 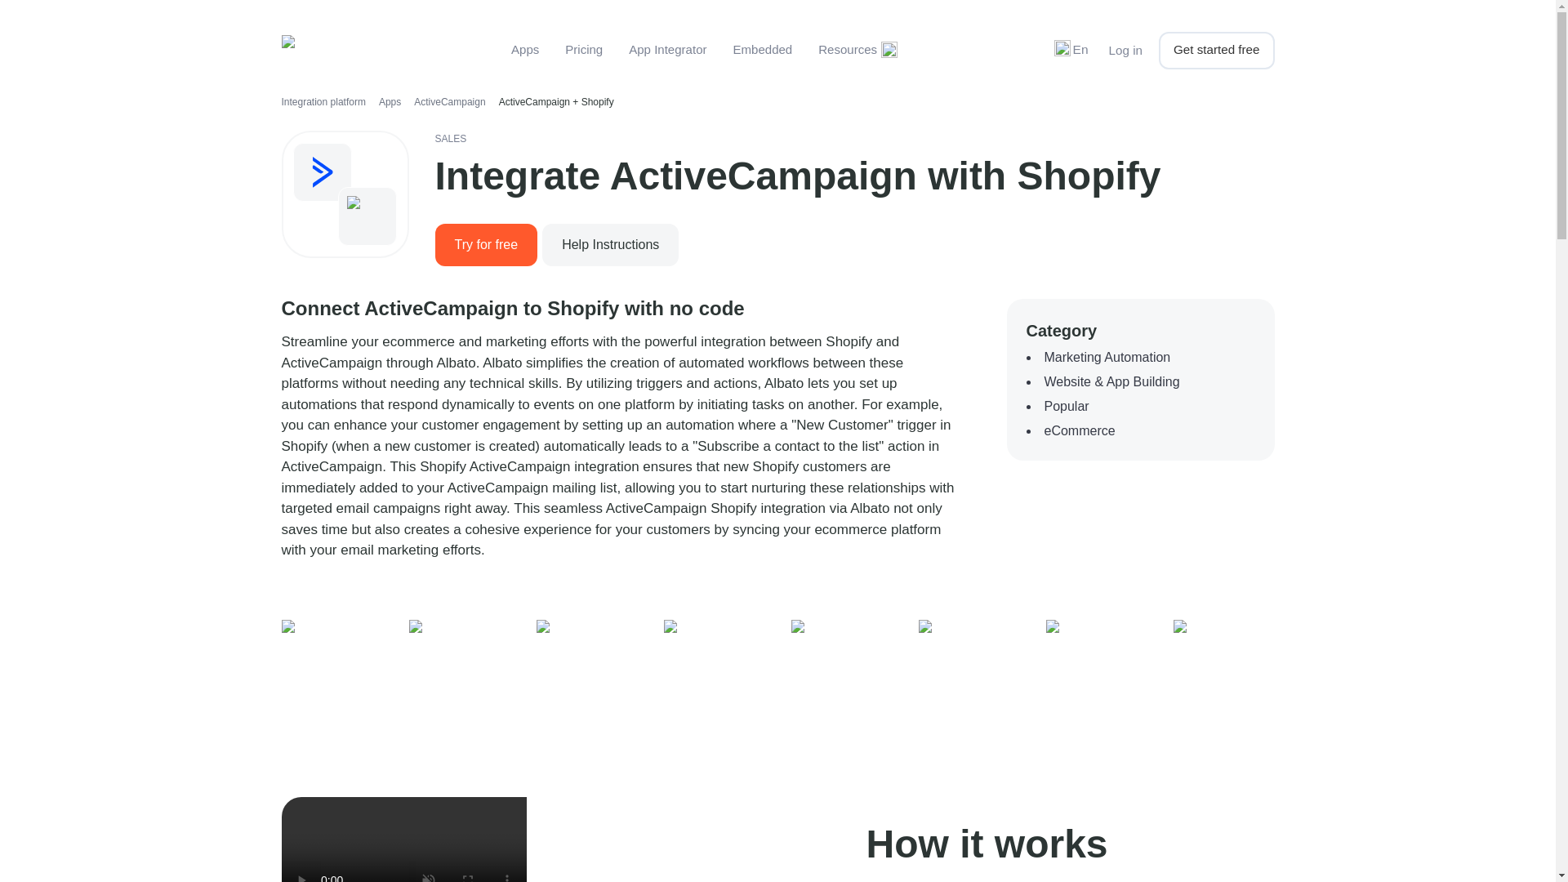 What do you see at coordinates (583, 49) in the screenshot?
I see `Pricing` at bounding box center [583, 49].